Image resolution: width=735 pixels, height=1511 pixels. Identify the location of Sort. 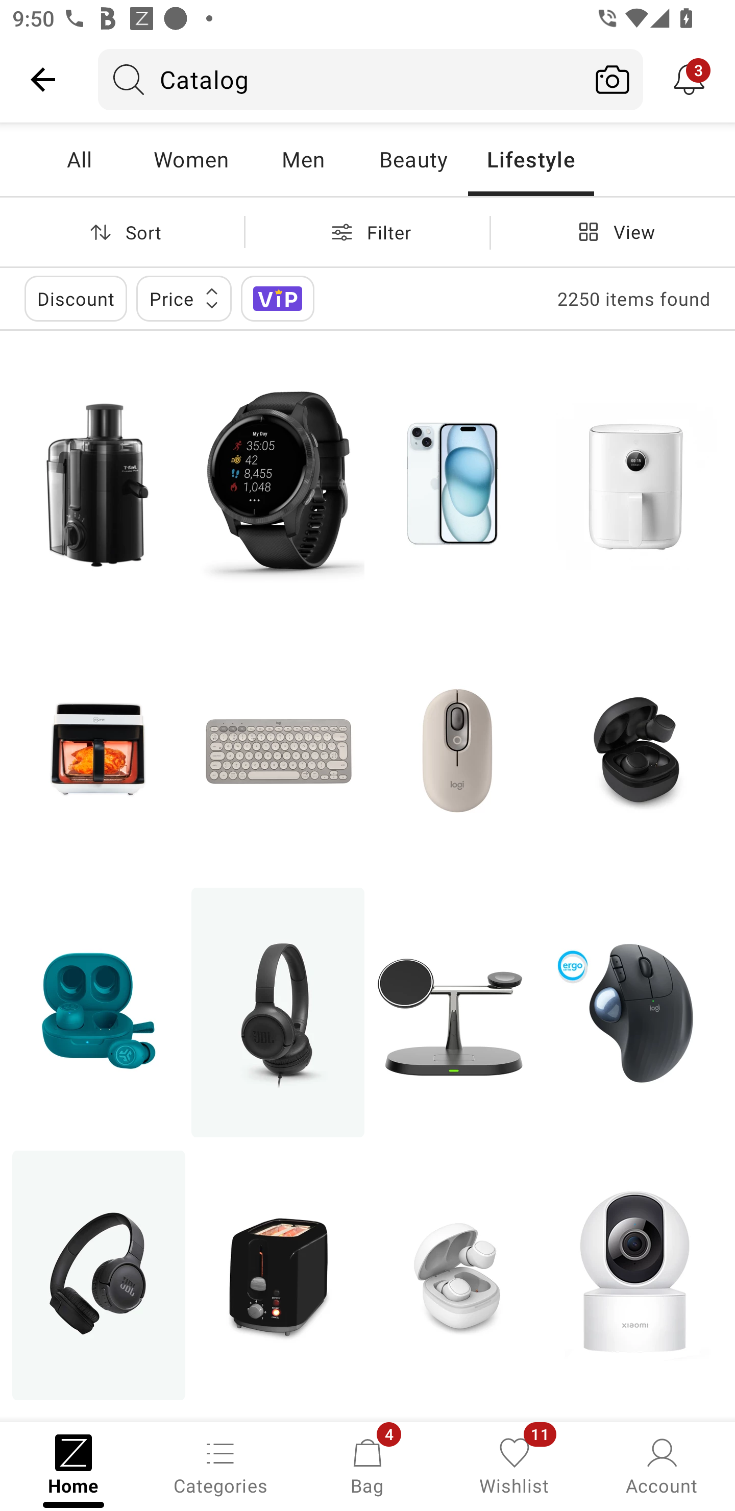
(122, 232).